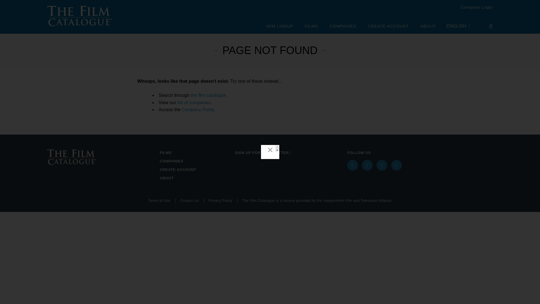  I want to click on FILMS, so click(311, 26).